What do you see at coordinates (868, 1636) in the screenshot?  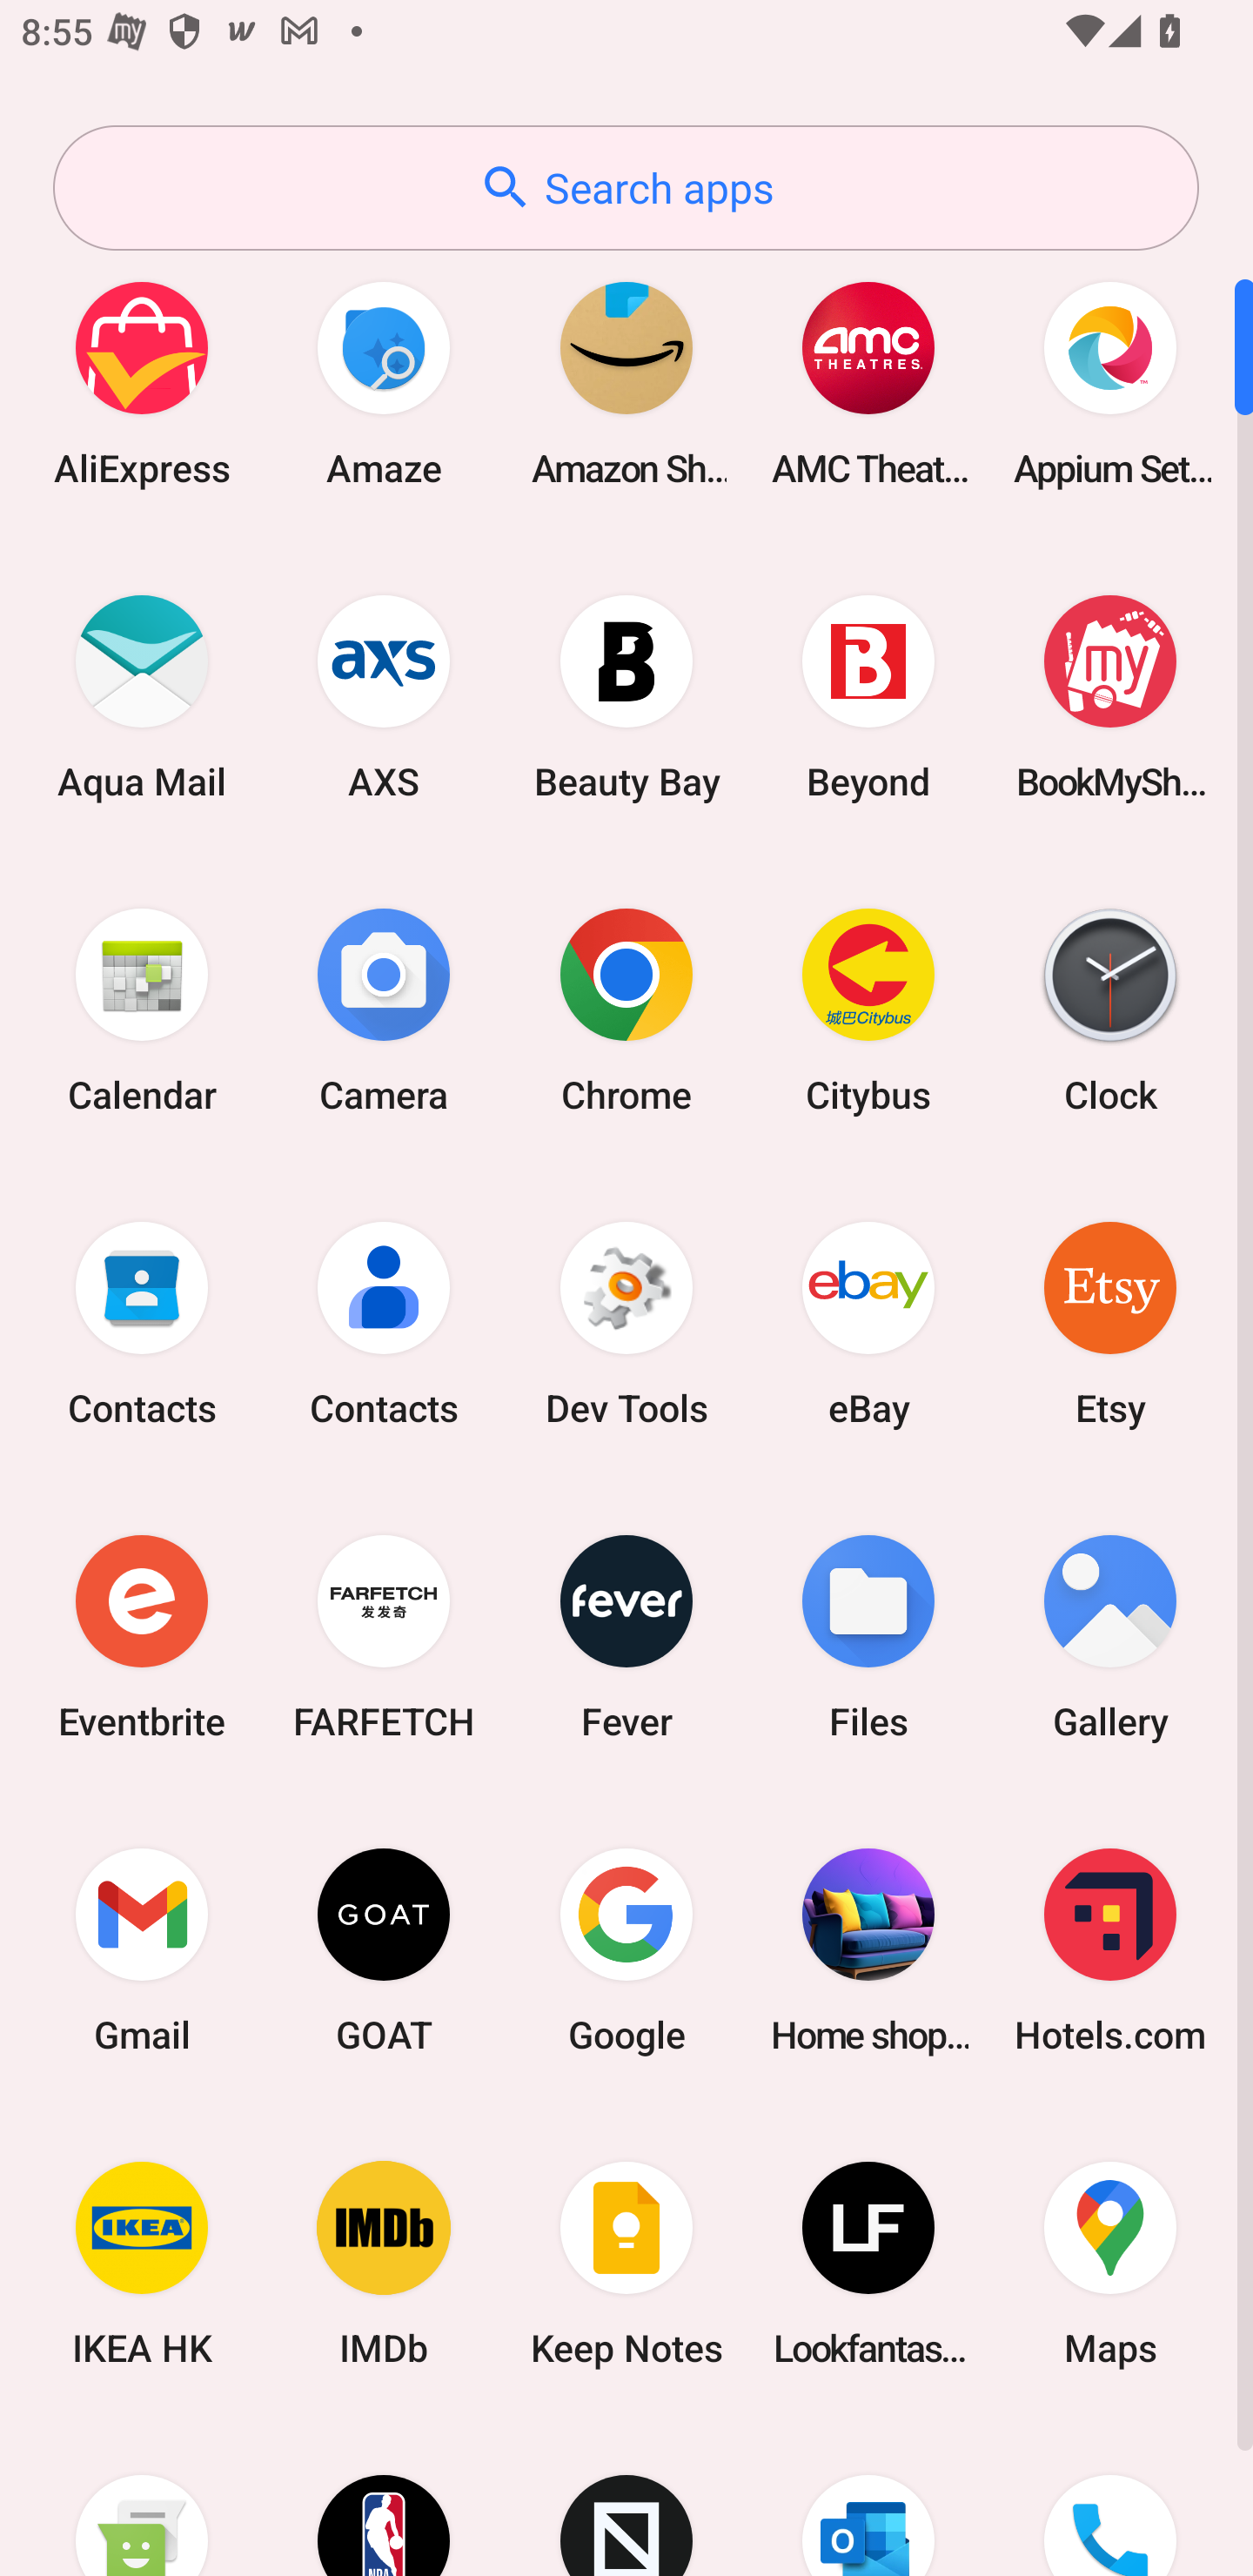 I see `Files` at bounding box center [868, 1636].